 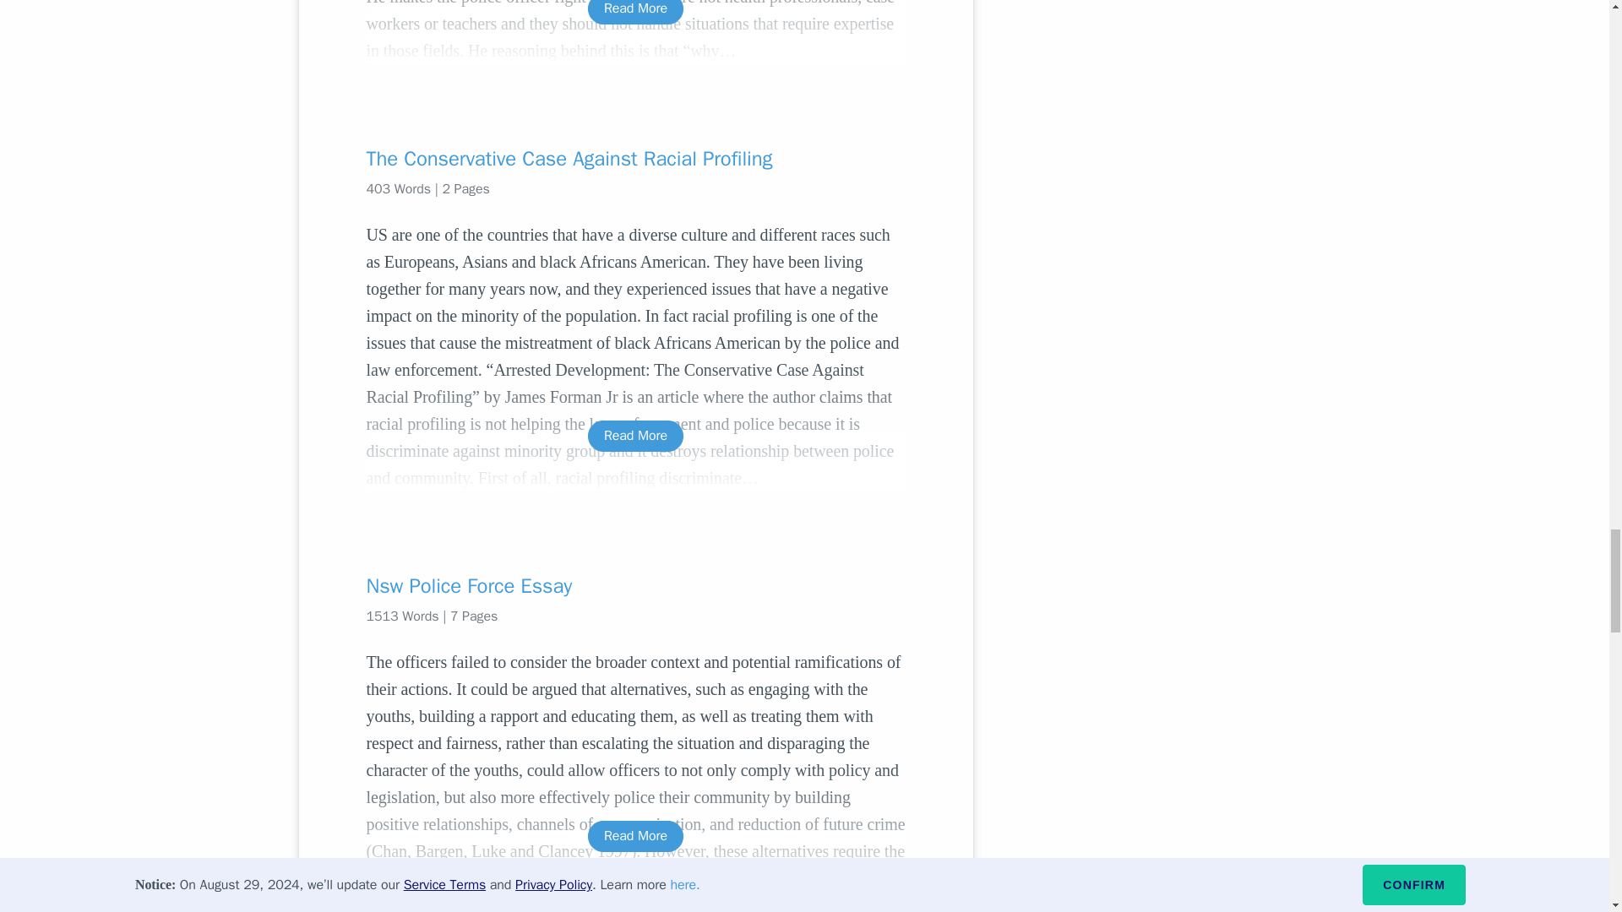 What do you see at coordinates (635, 159) in the screenshot?
I see `The Conservative Case Against Racial Profiling` at bounding box center [635, 159].